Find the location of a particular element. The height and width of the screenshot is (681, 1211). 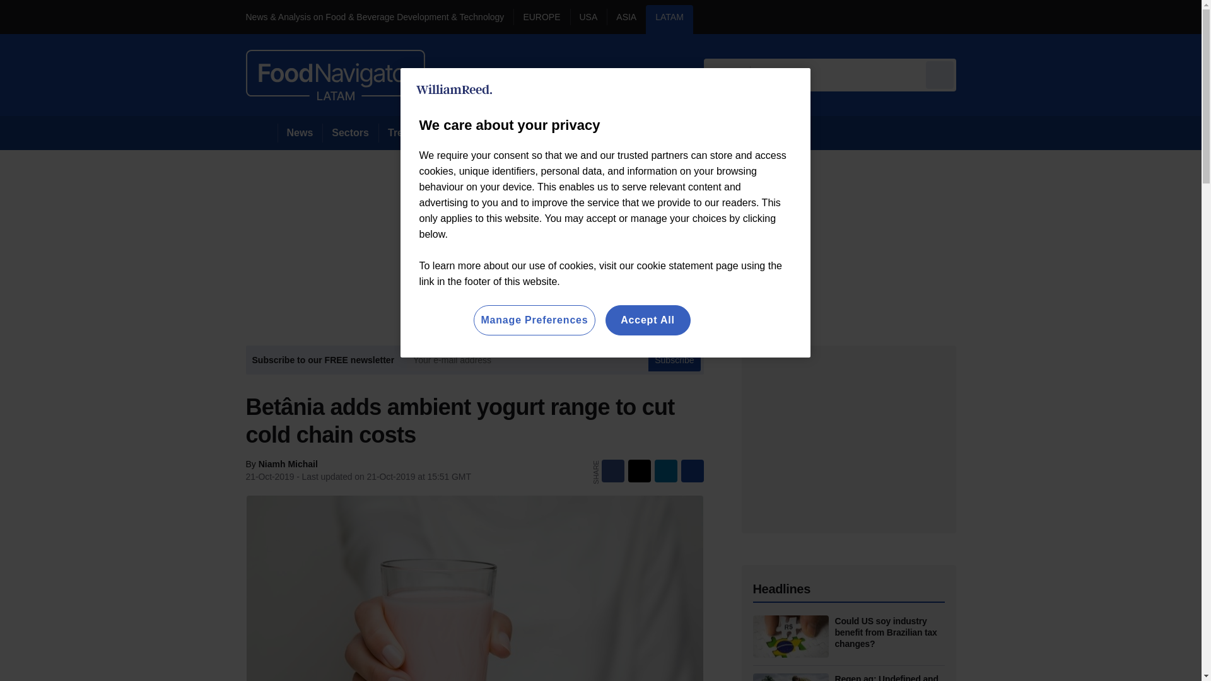

News is located at coordinates (300, 132).